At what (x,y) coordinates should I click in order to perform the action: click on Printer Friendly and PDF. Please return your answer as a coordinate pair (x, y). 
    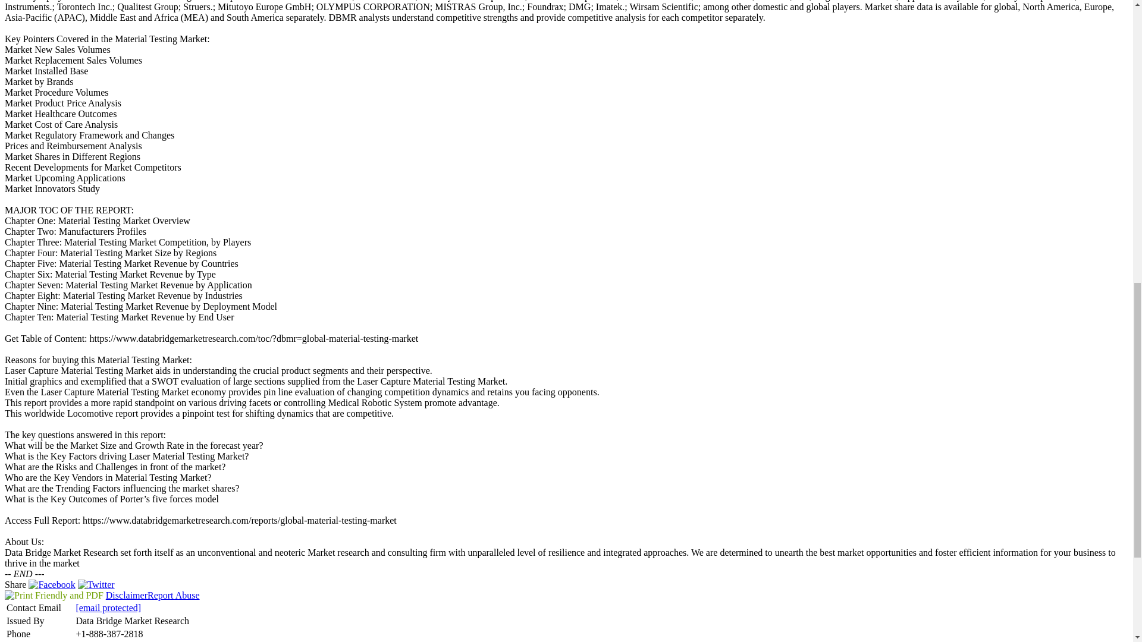
    Looking at the image, I should click on (54, 594).